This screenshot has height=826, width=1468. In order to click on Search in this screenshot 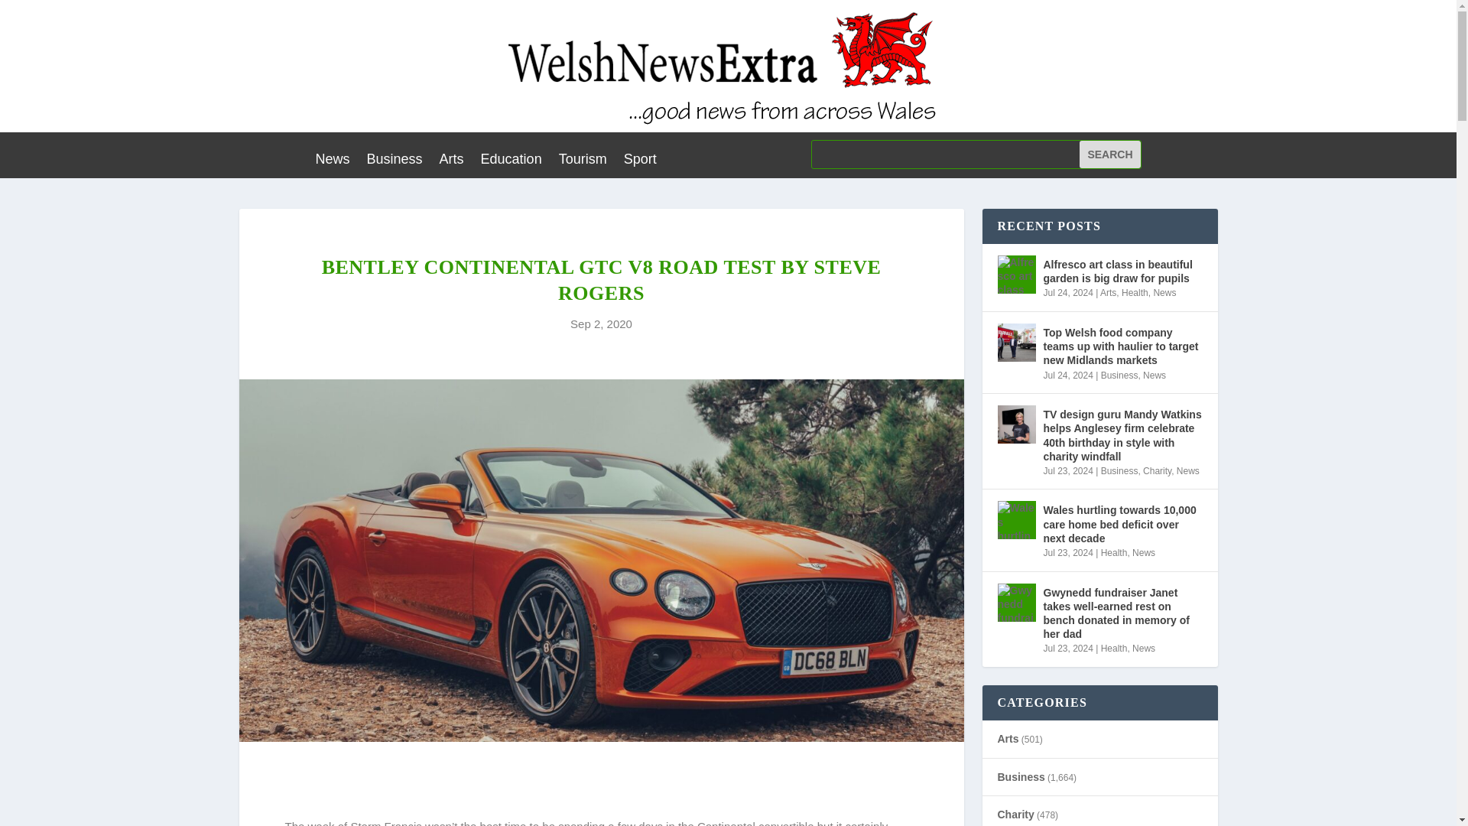, I will do `click(1109, 154)`.